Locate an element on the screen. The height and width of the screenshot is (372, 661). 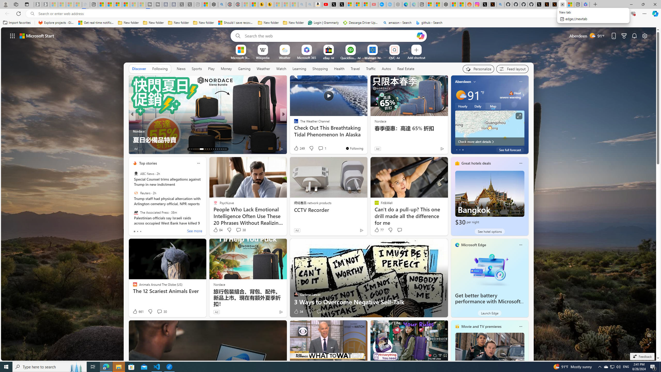
View comments 5 Comment is located at coordinates (317, 149).